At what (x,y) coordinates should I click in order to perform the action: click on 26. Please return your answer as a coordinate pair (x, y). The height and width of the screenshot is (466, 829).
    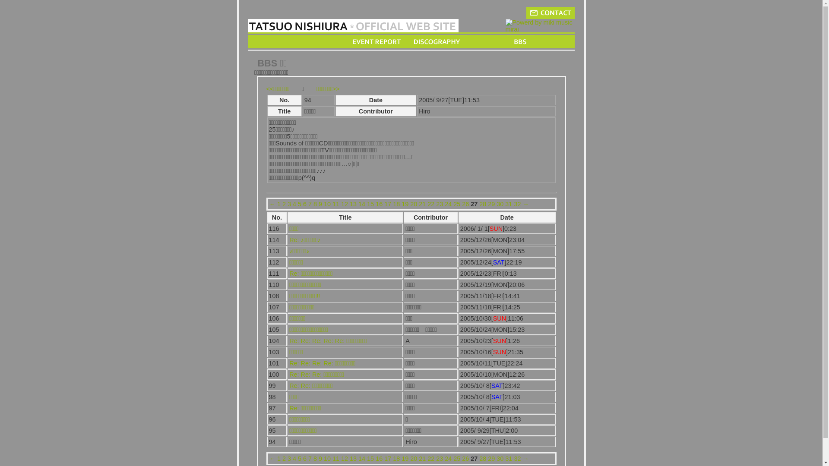
    Looking at the image, I should click on (465, 204).